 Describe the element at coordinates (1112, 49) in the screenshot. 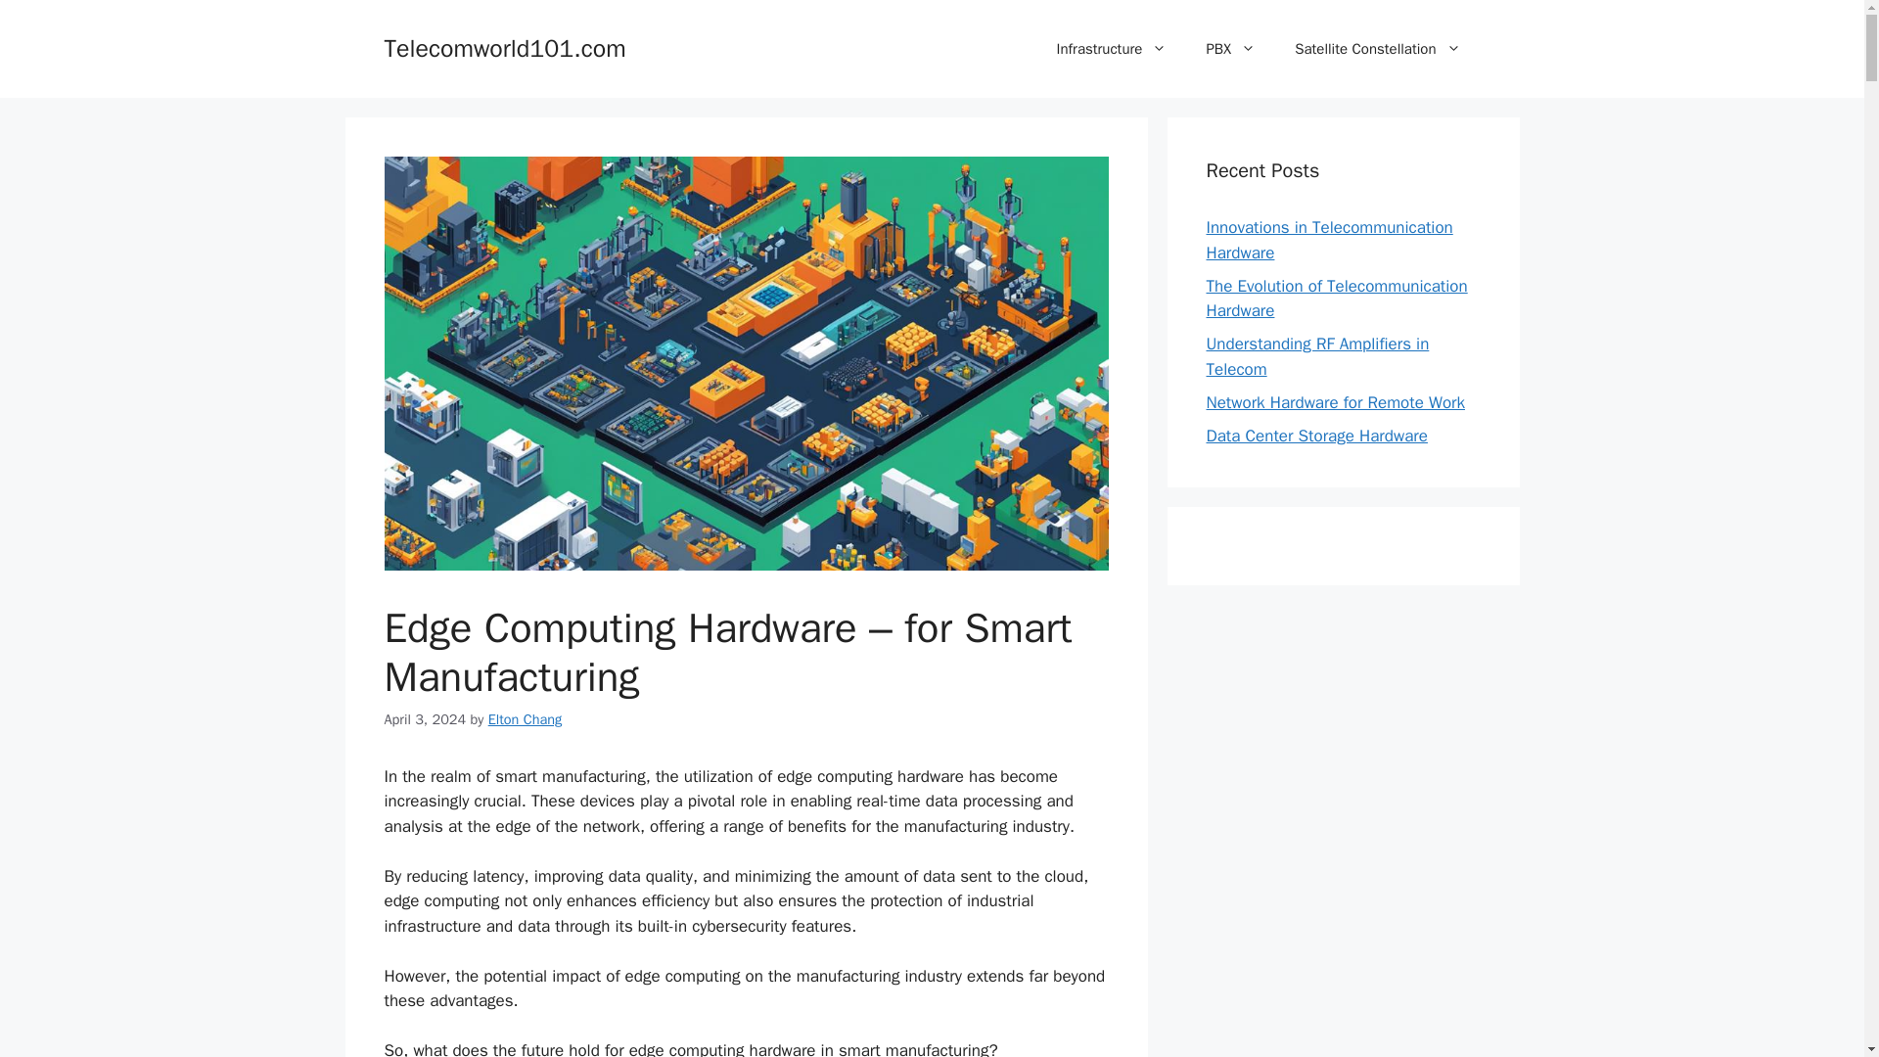

I see `Infrastructure` at that location.